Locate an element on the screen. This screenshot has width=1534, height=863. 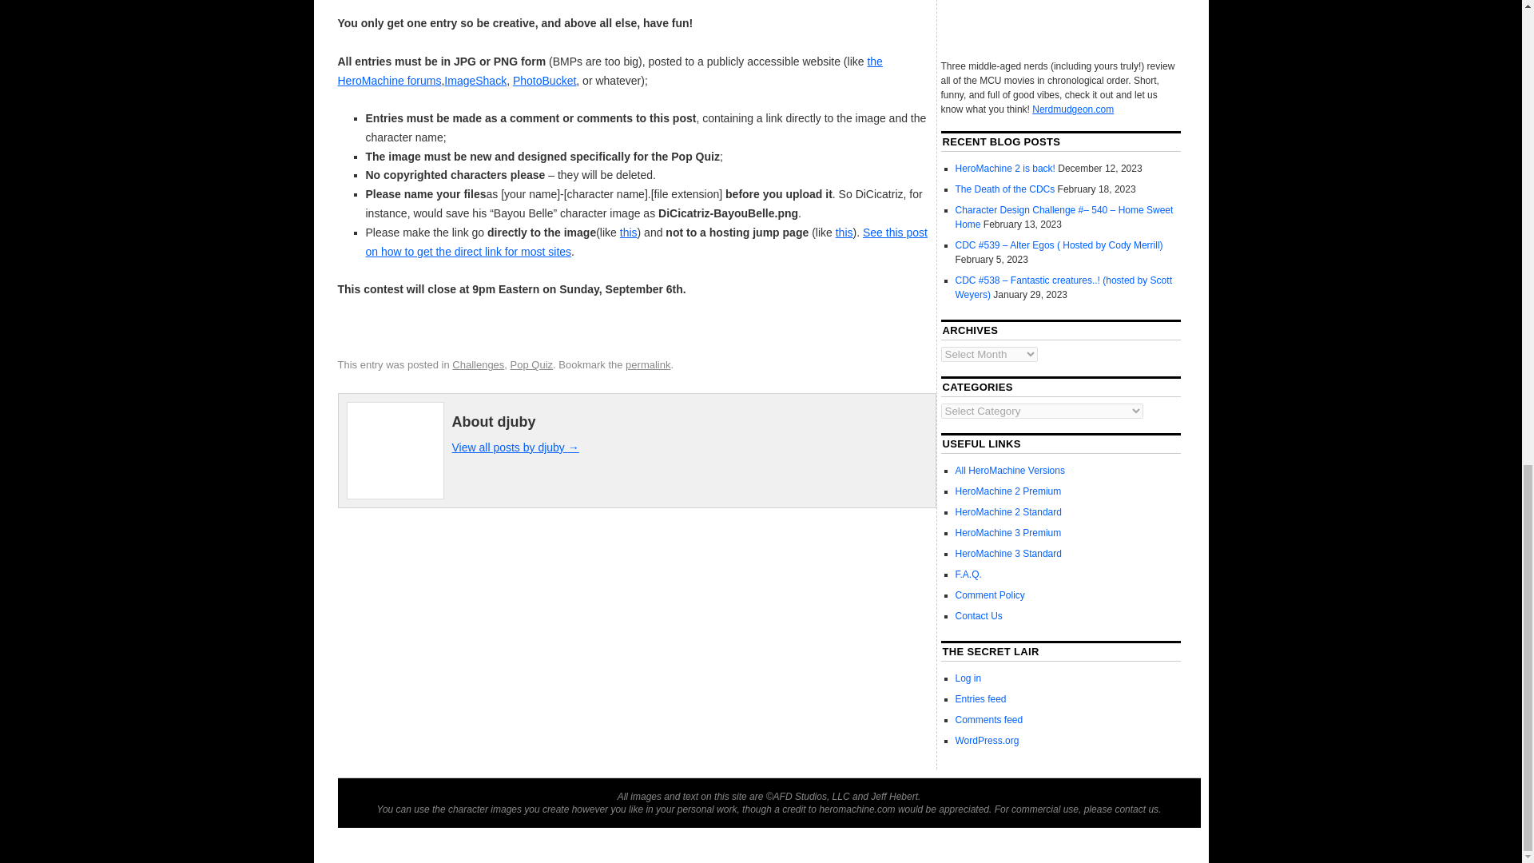
this is located at coordinates (844, 232).